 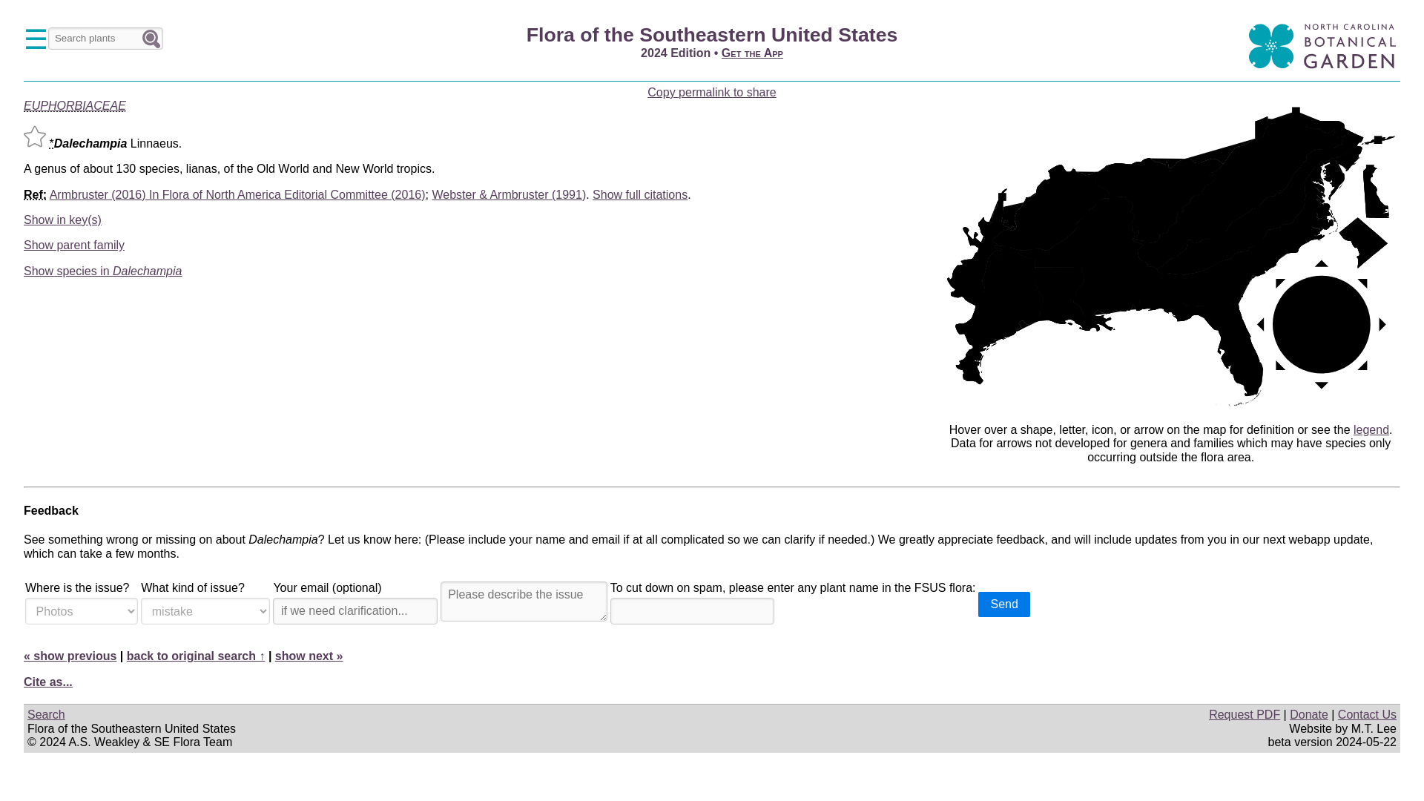 I want to click on Show parent family, so click(x=74, y=245).